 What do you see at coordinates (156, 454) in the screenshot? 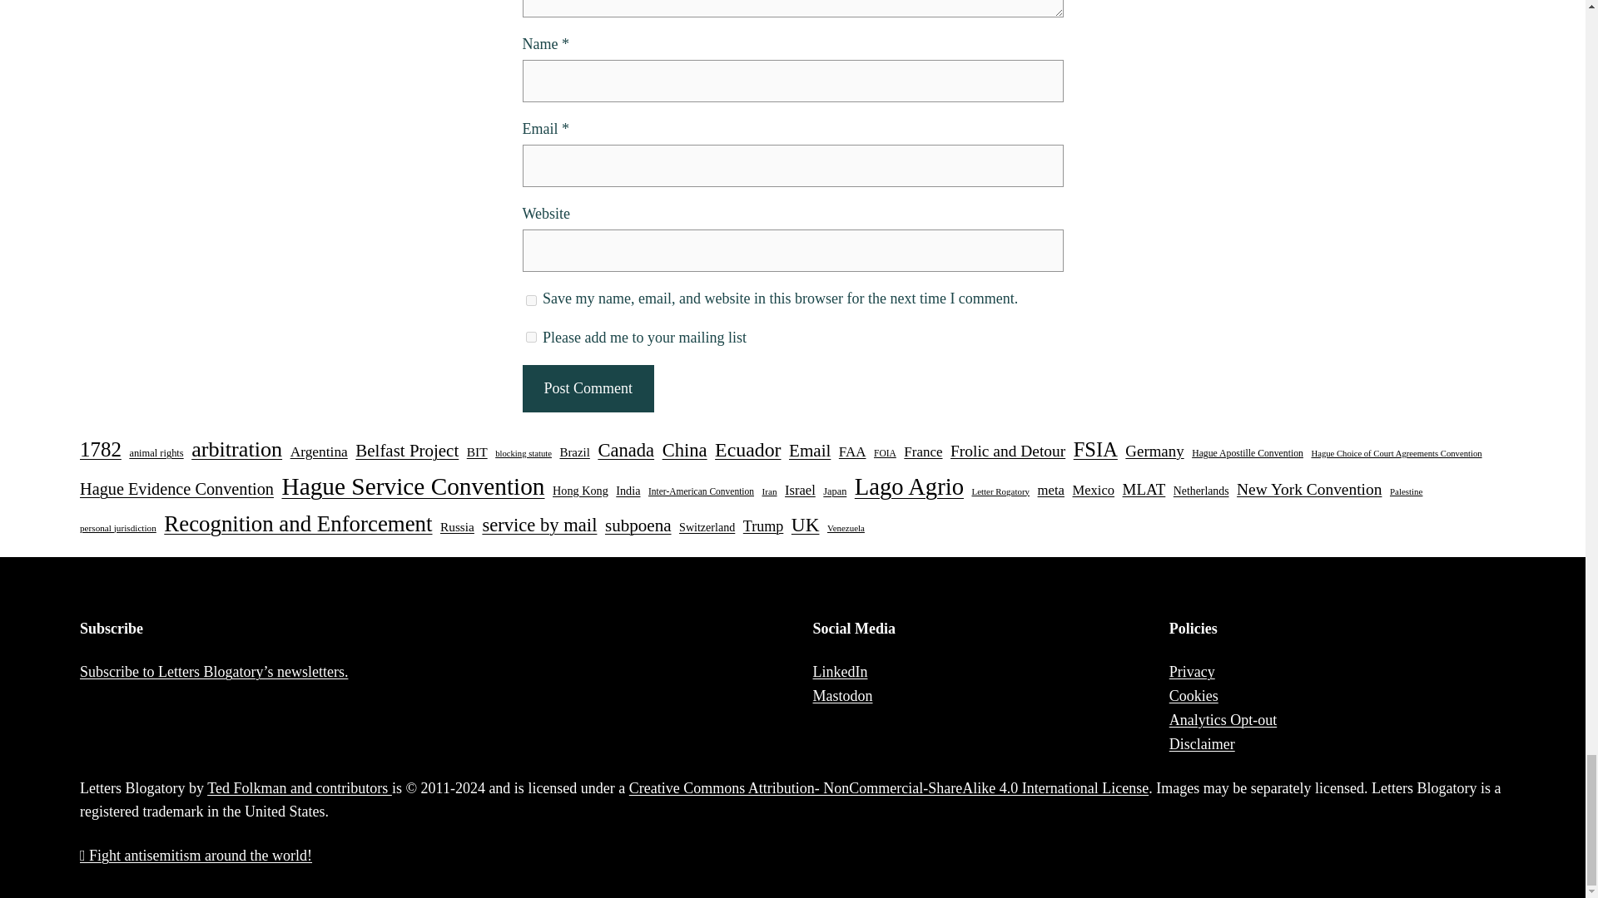
I see `animal rights` at bounding box center [156, 454].